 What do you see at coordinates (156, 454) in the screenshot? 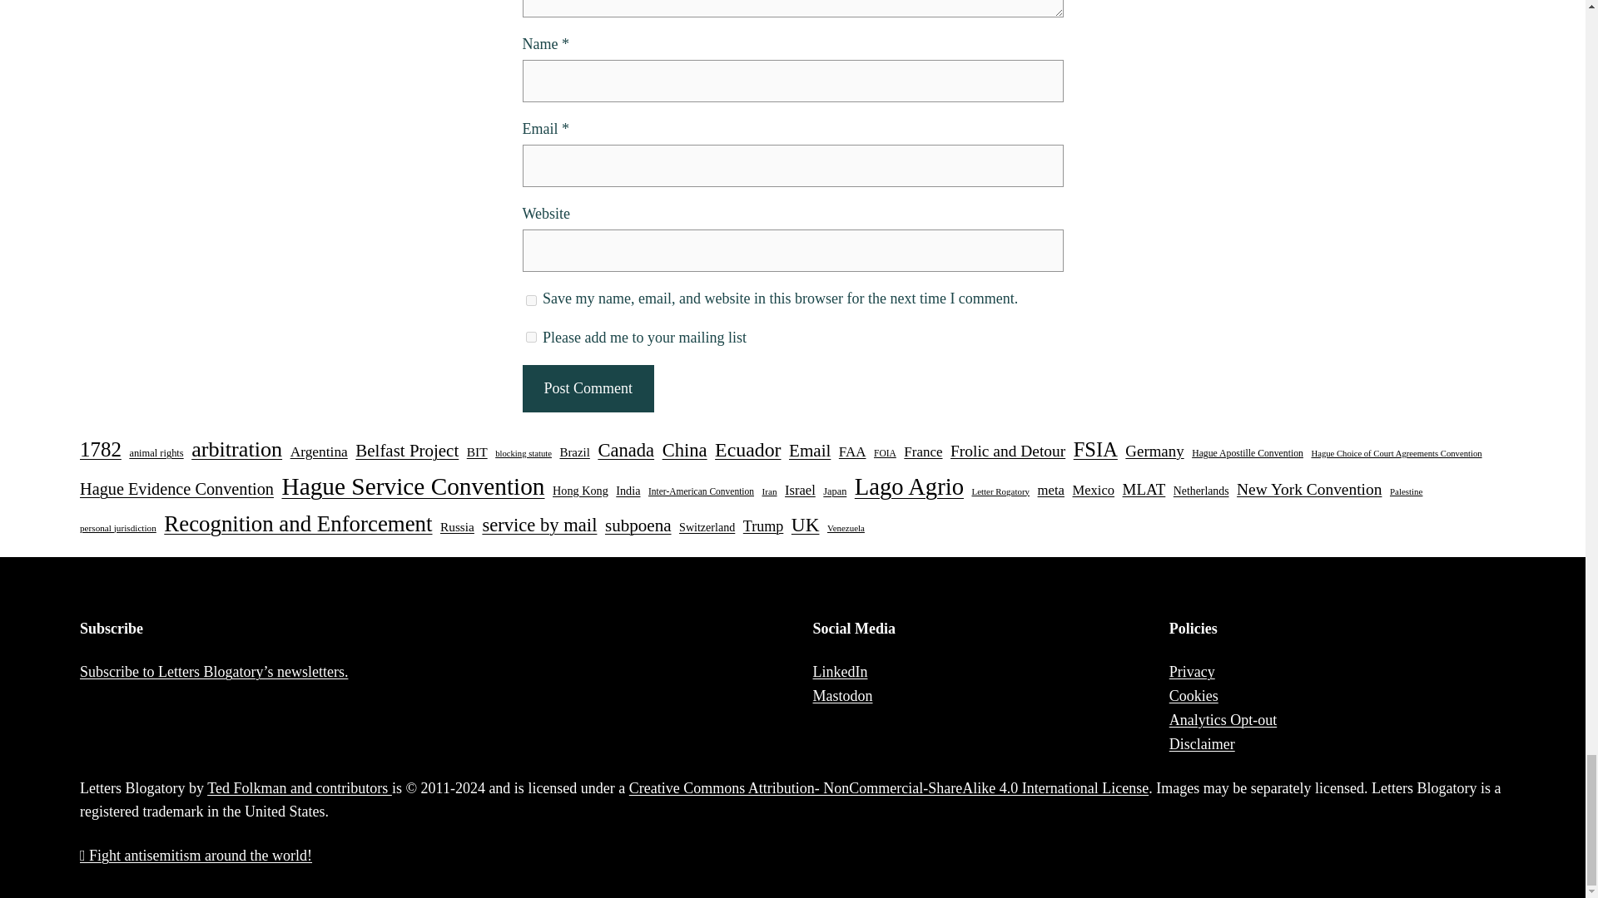
I see `animal rights` at bounding box center [156, 454].